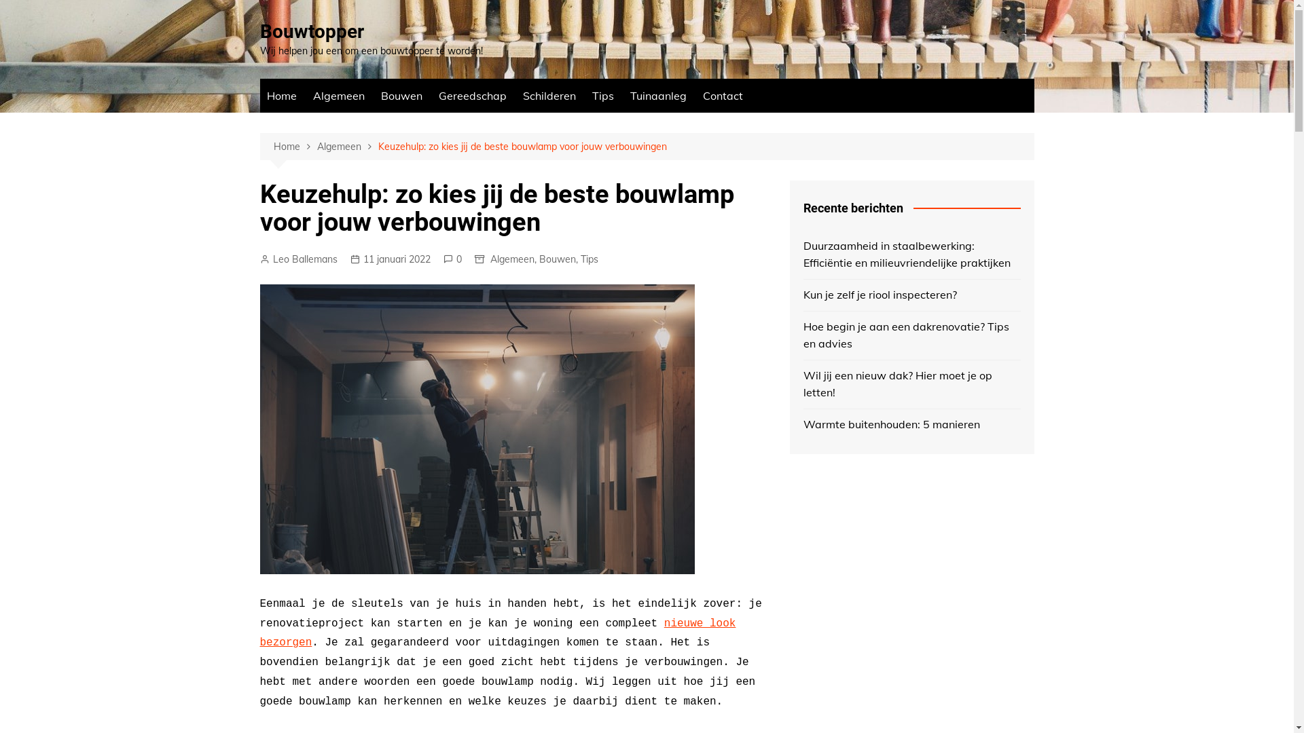  Describe the element at coordinates (659, 96) in the screenshot. I see `Tuinaanleg` at that location.